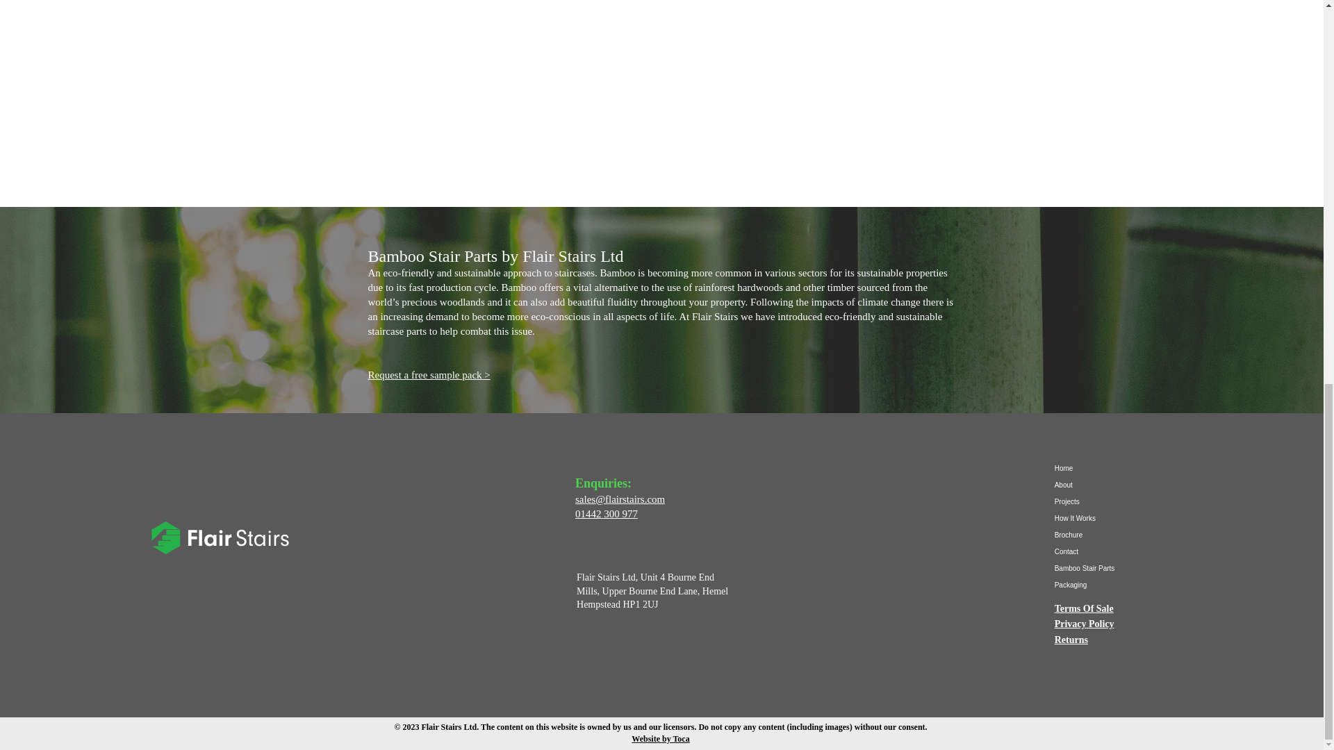 The height and width of the screenshot is (750, 1334). I want to click on Terms Of Sale, so click(1084, 608).